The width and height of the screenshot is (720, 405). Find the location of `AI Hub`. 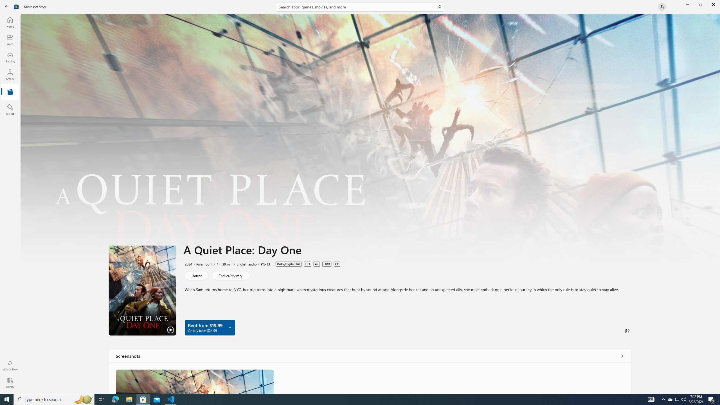

AI Hub is located at coordinates (10, 109).